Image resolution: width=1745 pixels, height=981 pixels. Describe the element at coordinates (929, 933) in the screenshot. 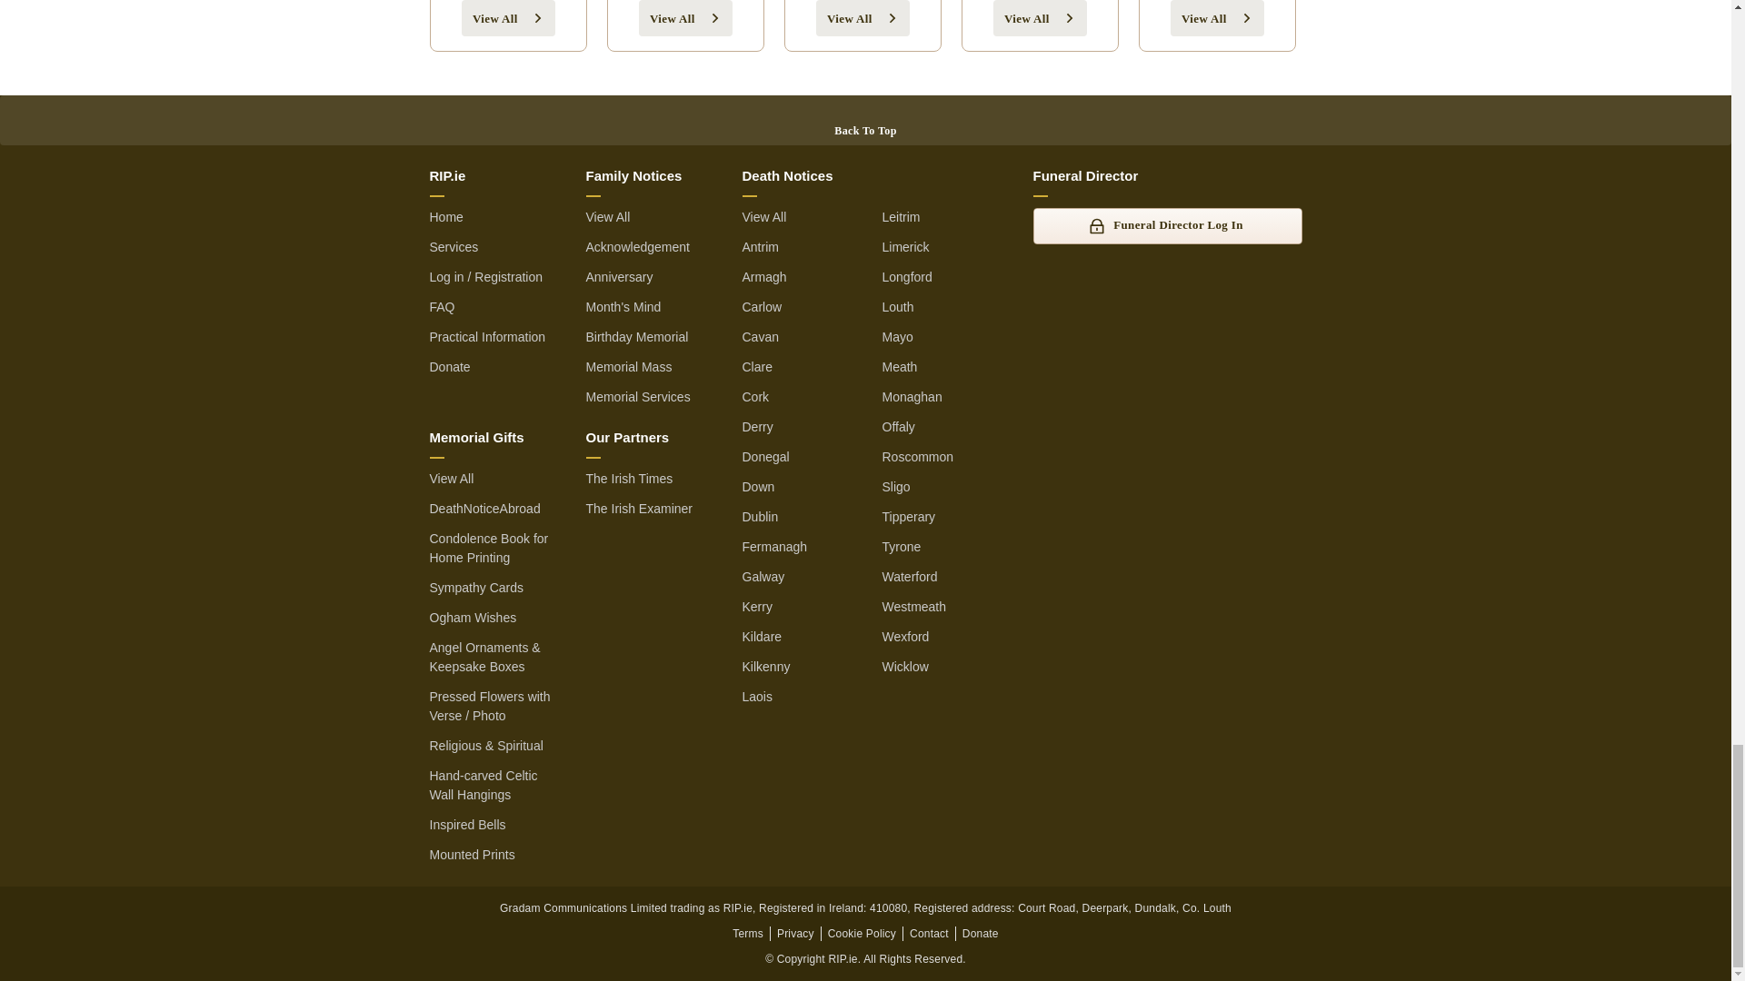

I see `Contact` at that location.